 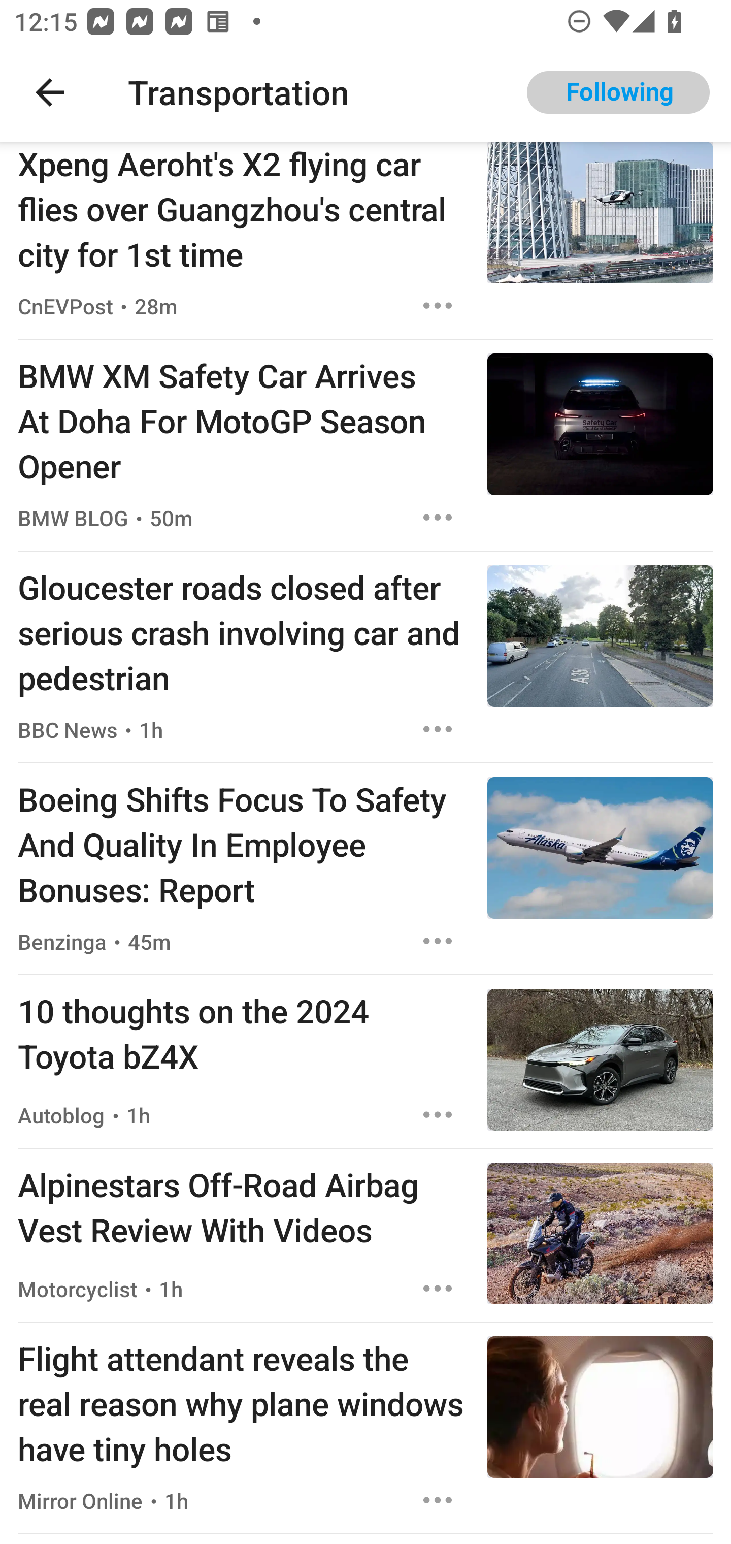 What do you see at coordinates (438, 941) in the screenshot?
I see `Options` at bounding box center [438, 941].